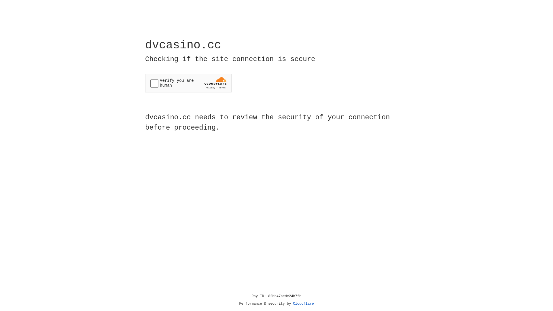 The width and height of the screenshot is (553, 311). Describe the element at coordinates (304, 304) in the screenshot. I see `Cloudflare` at that location.